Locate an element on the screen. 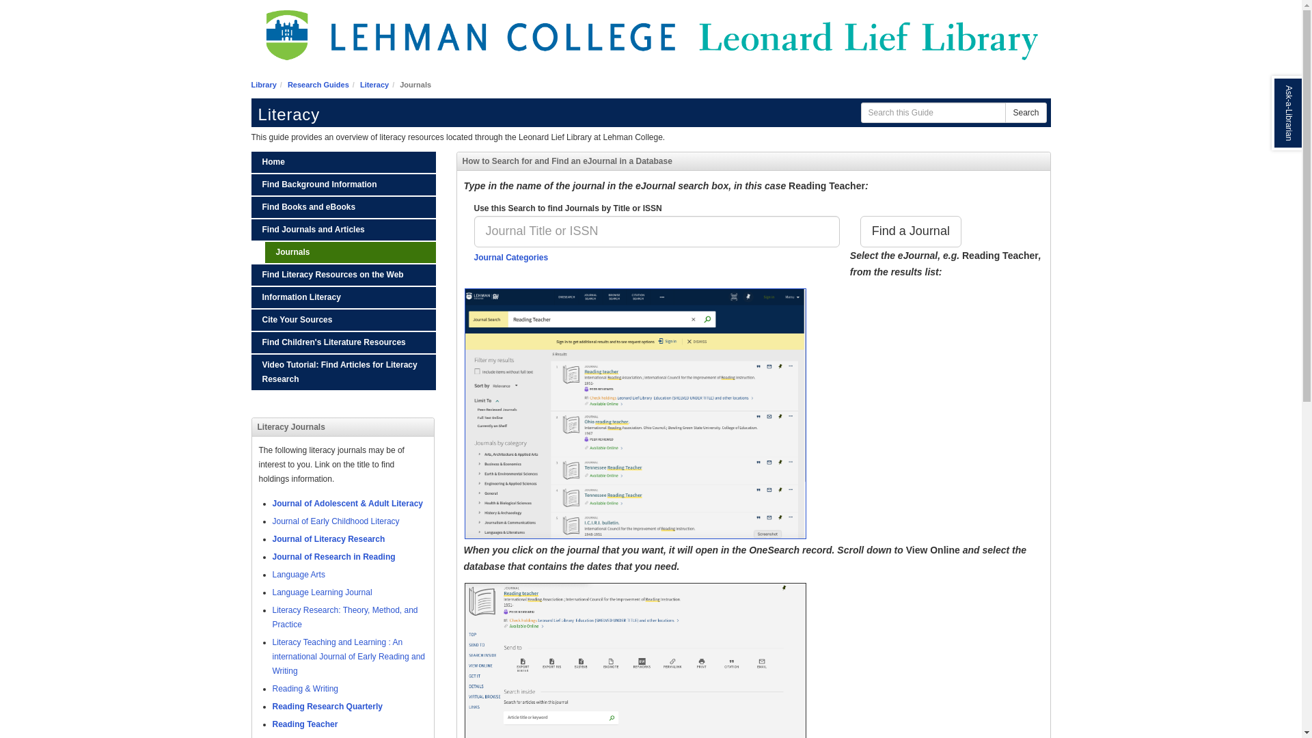 This screenshot has height=738, width=1312. Search is located at coordinates (911, 231).